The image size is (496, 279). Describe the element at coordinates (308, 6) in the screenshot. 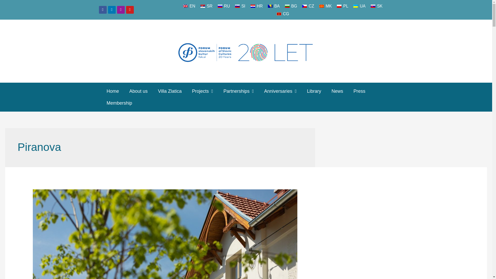

I see `CZ` at that location.